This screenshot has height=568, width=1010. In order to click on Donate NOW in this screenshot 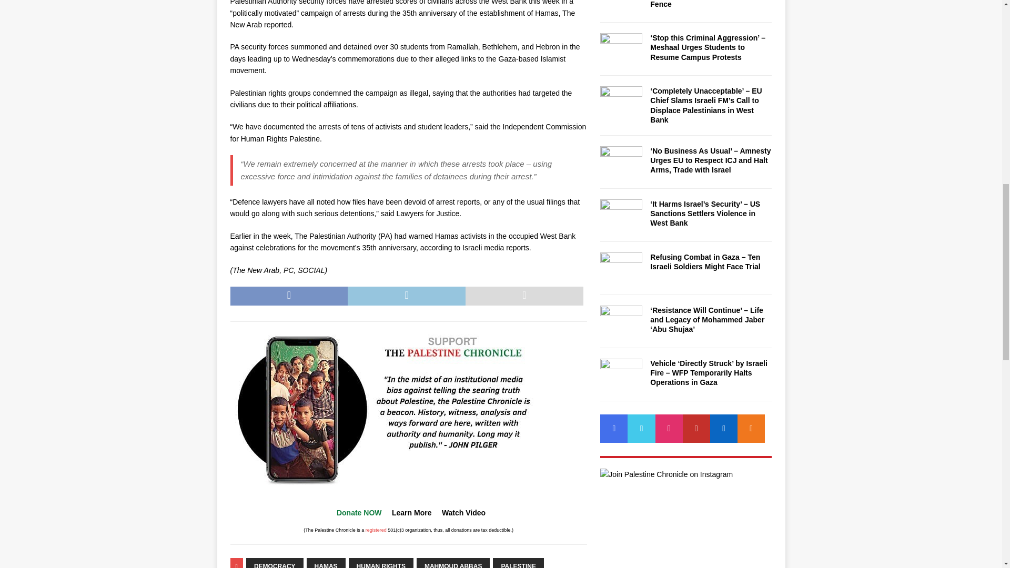, I will do `click(359, 512)`.